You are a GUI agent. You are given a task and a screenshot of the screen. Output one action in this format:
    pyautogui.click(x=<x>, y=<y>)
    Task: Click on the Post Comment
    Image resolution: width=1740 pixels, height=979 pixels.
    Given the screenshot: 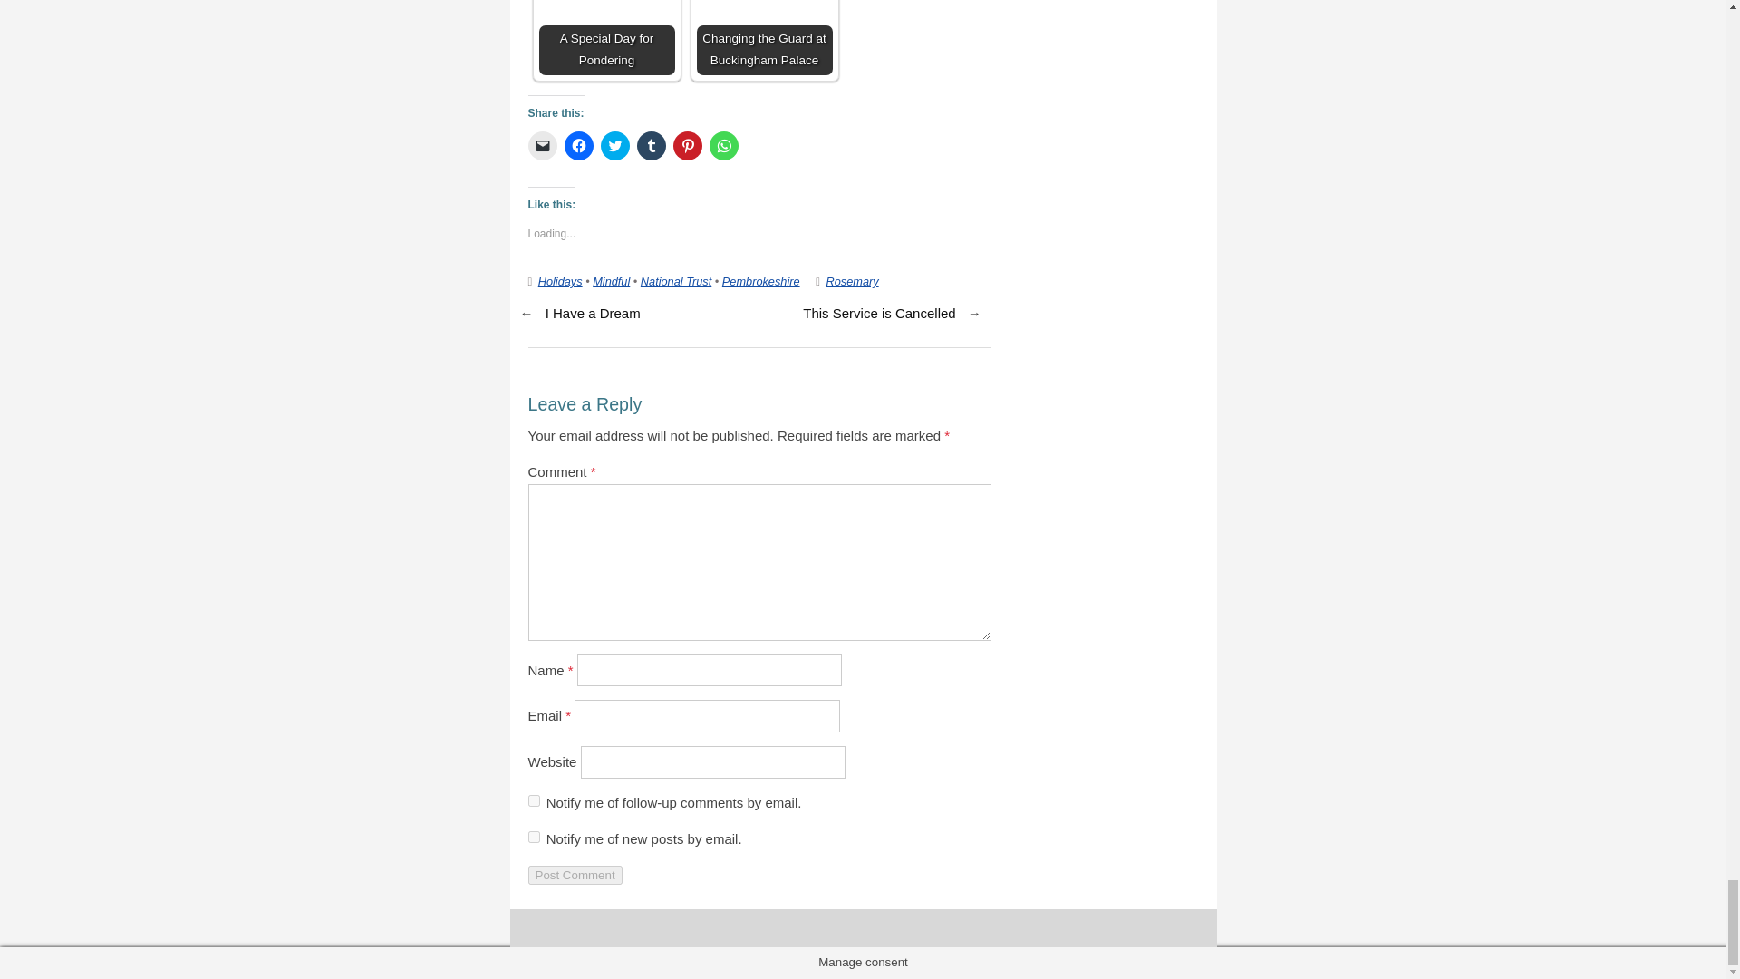 What is the action you would take?
    pyautogui.click(x=574, y=875)
    